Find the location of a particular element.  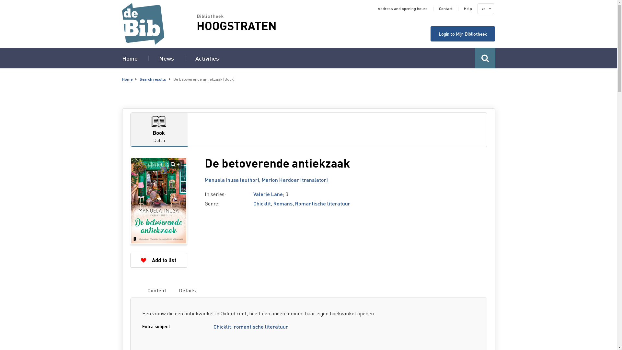

Chicklit; romantische literatuur is located at coordinates (251, 326).